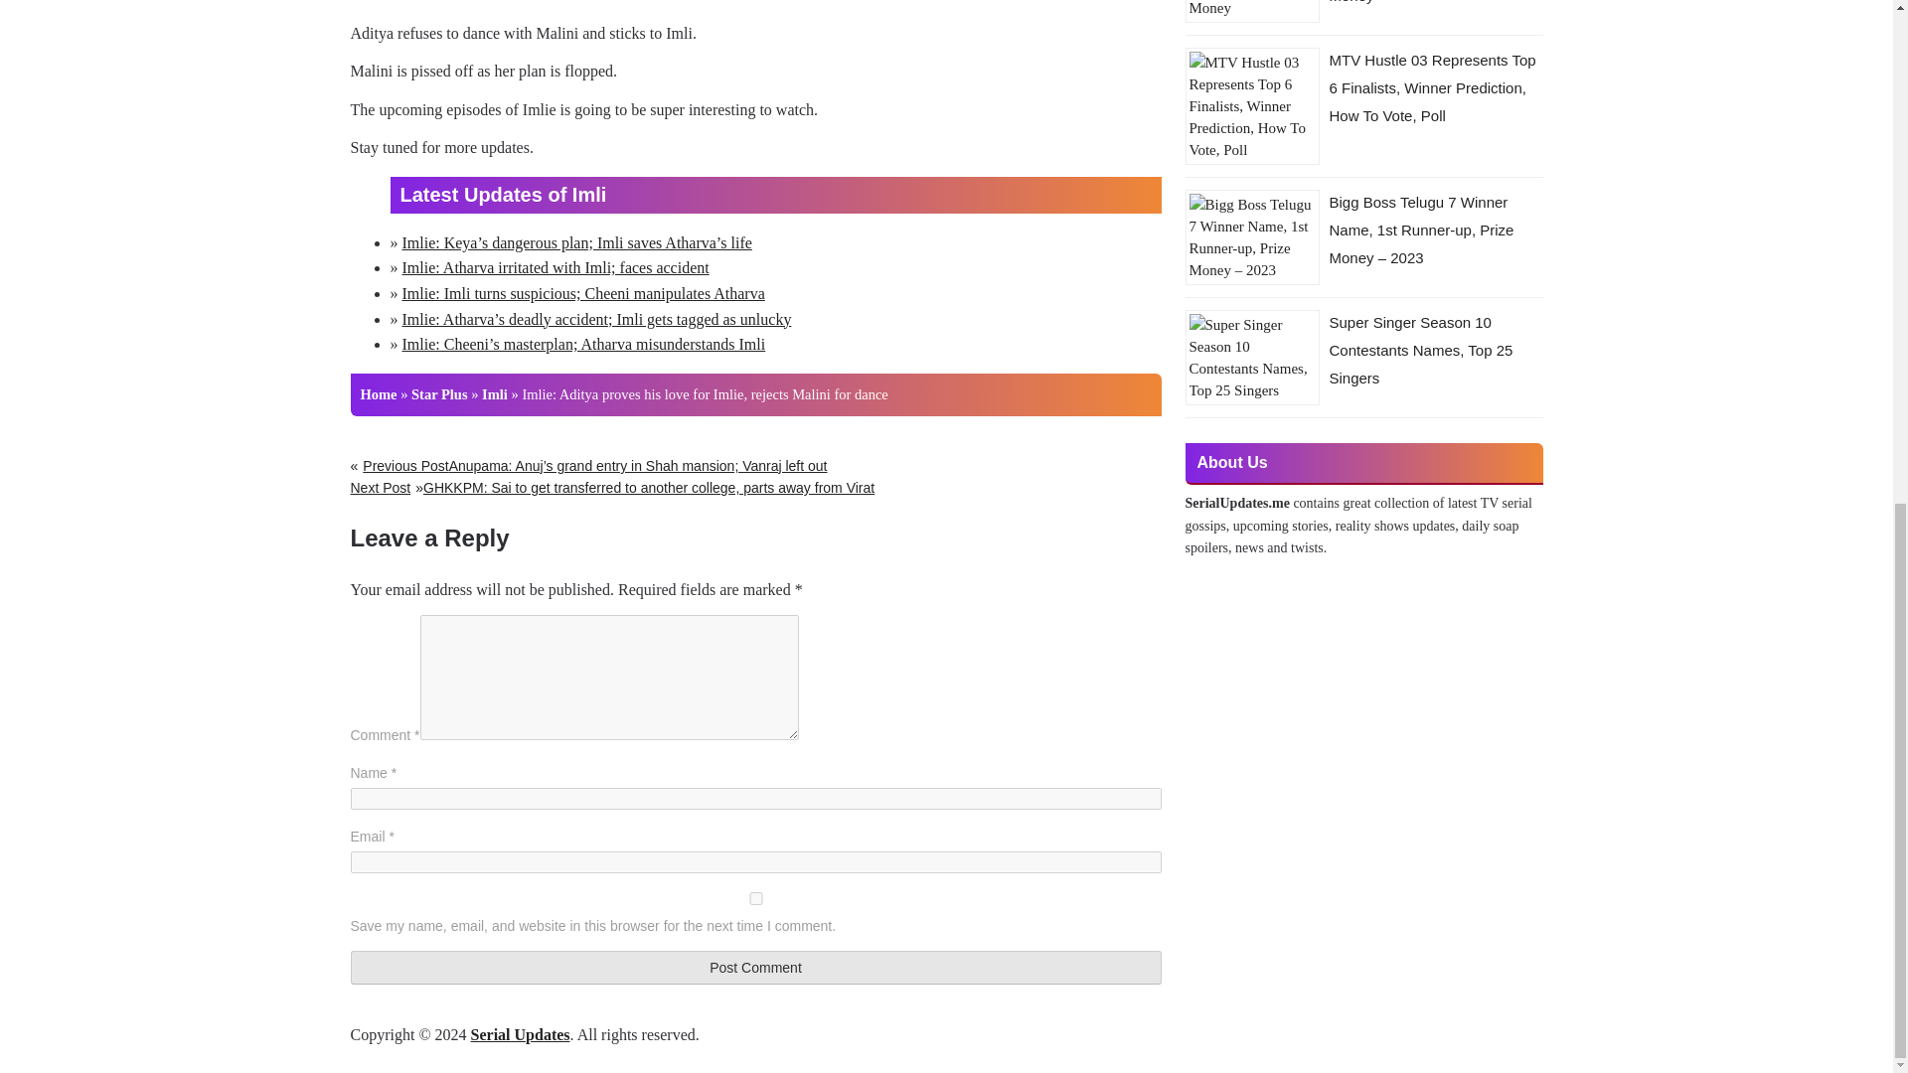 The width and height of the screenshot is (1908, 1073). Describe the element at coordinates (754, 968) in the screenshot. I see `Post Comment` at that location.